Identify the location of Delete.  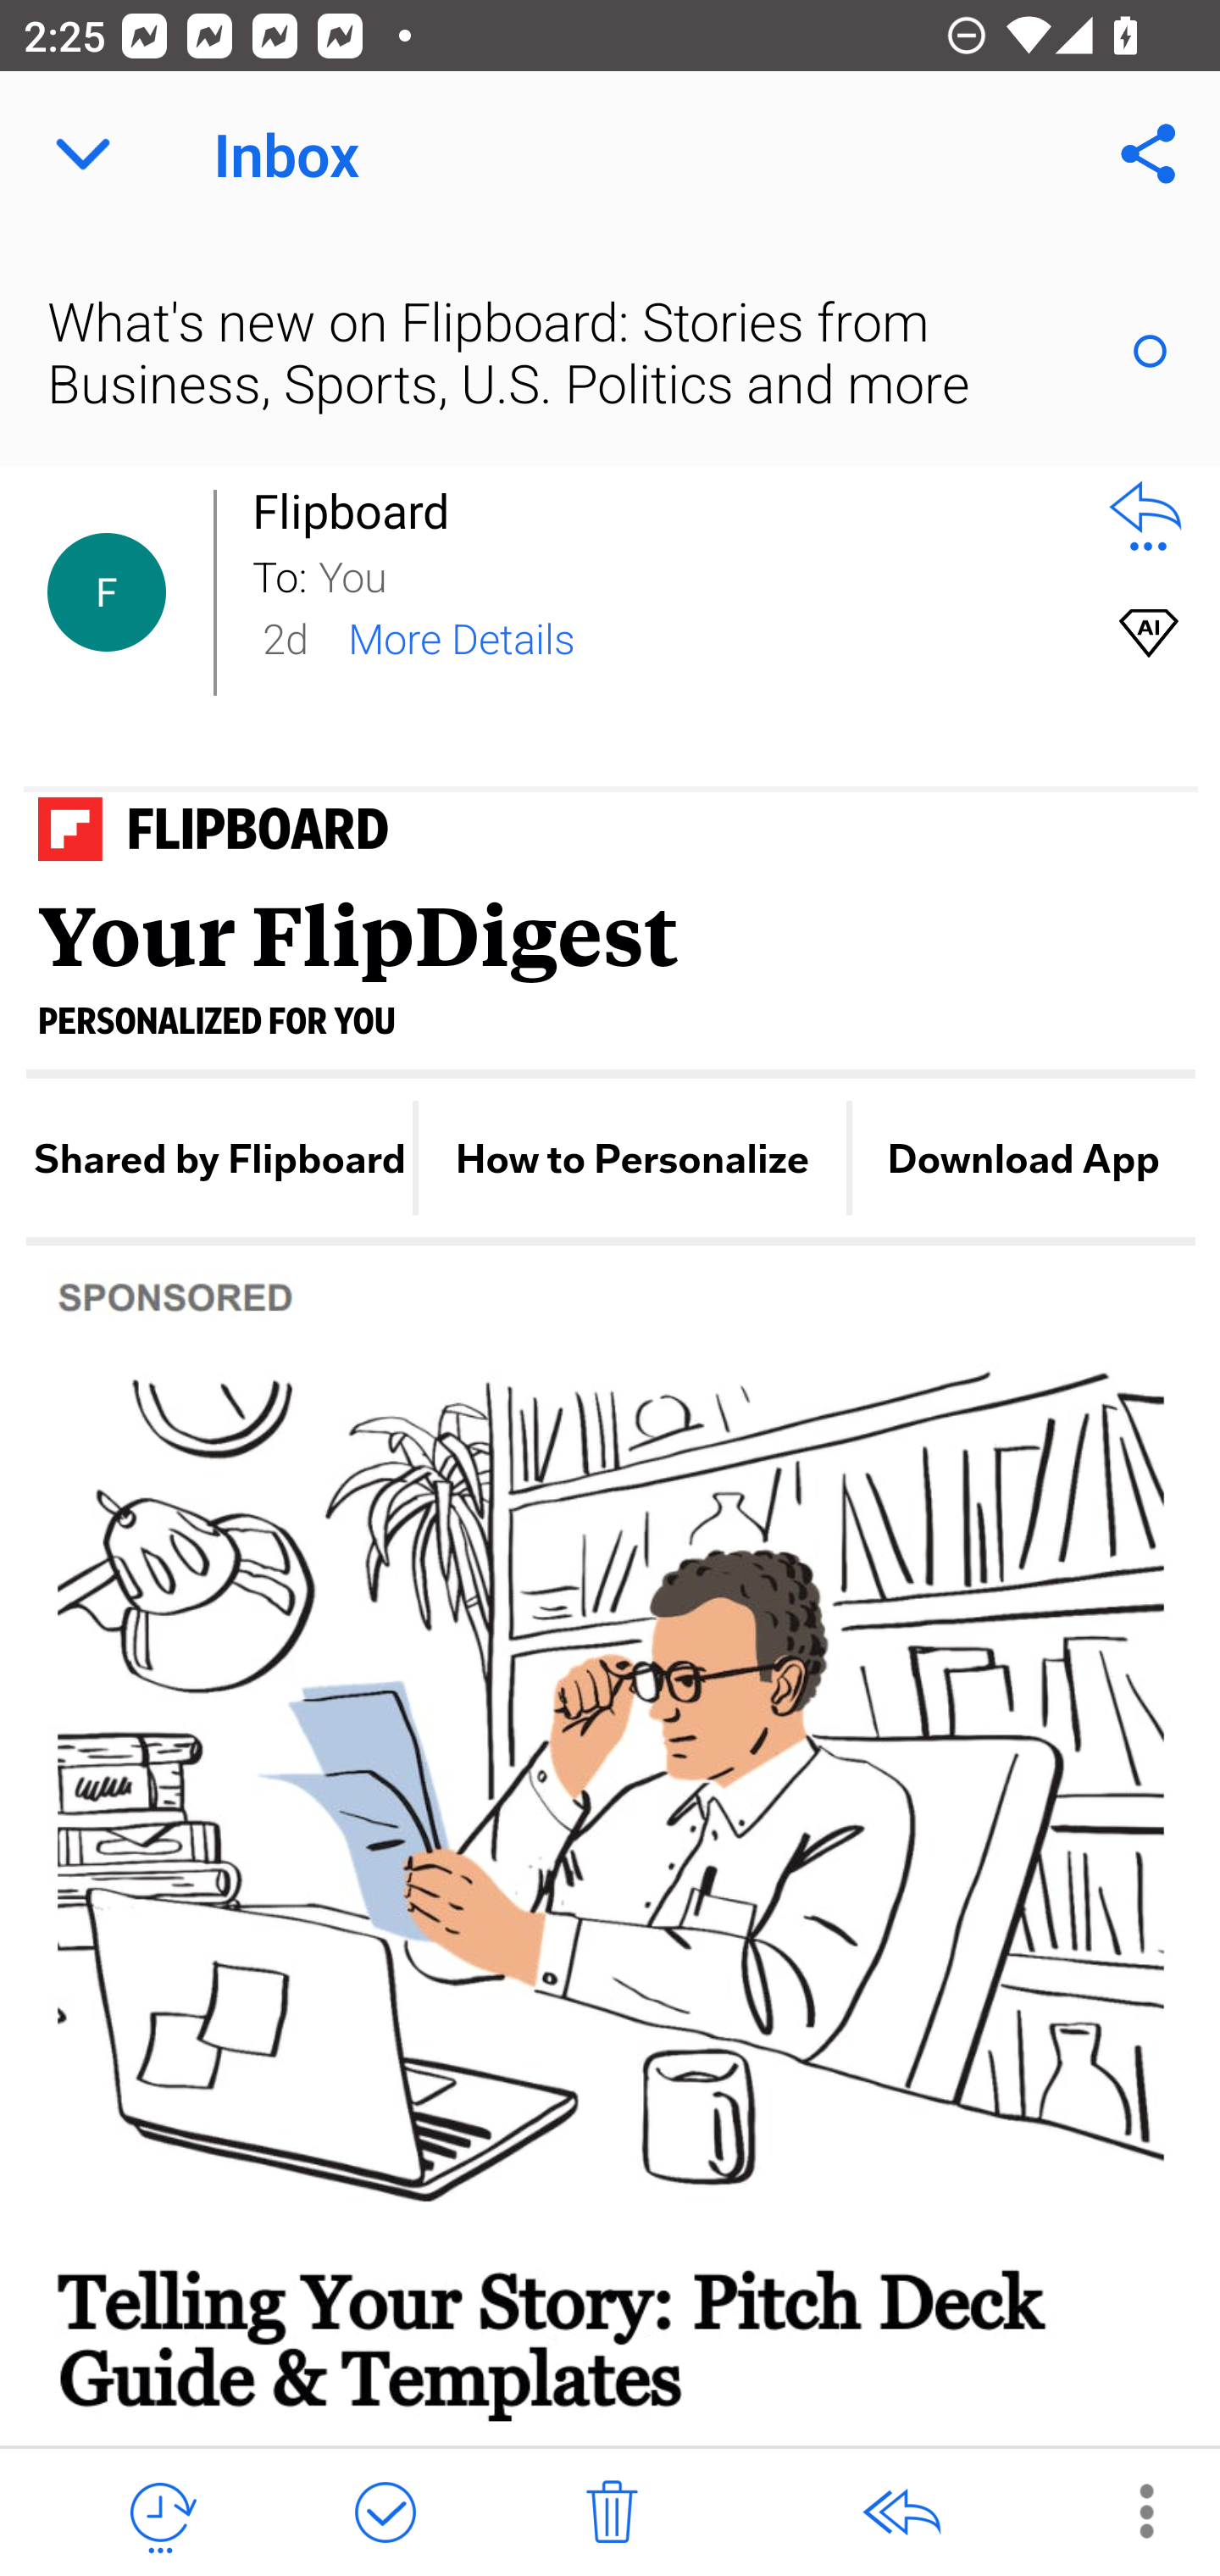
(612, 2513).